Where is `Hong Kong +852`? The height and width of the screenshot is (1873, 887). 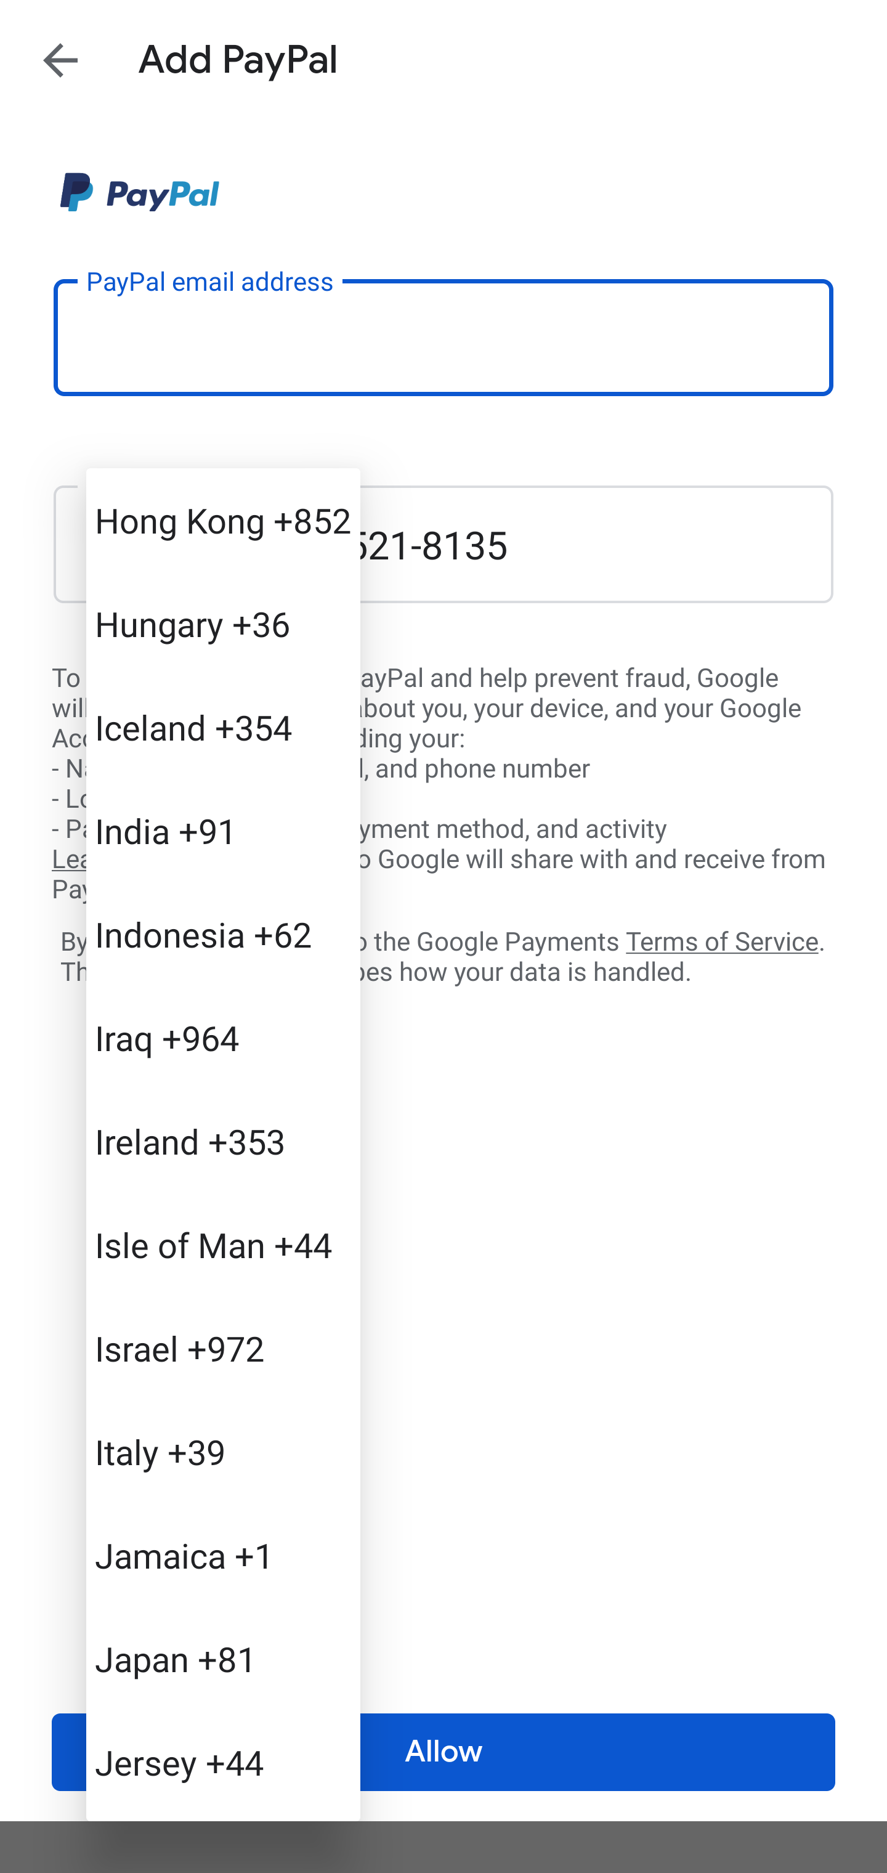 Hong Kong +852 is located at coordinates (223, 520).